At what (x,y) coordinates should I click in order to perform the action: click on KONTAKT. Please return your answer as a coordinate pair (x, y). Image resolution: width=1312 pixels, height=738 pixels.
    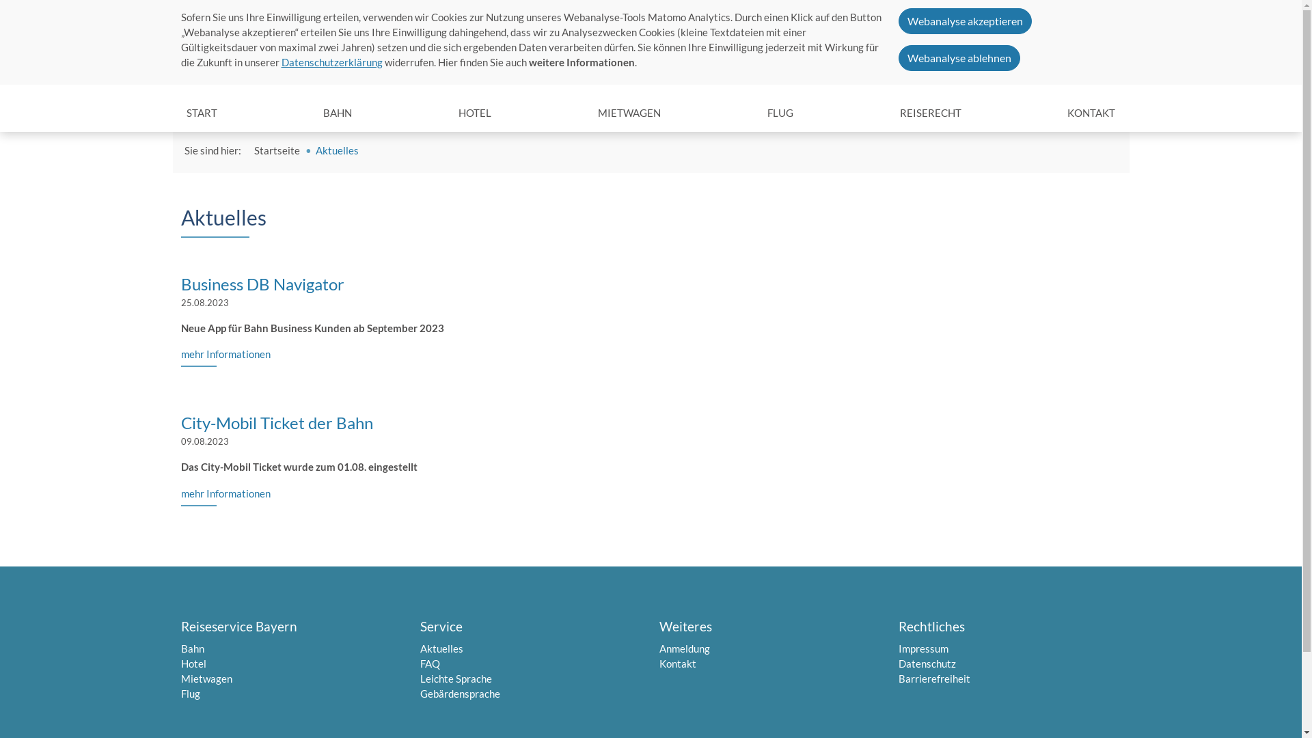
    Looking at the image, I should click on (1091, 113).